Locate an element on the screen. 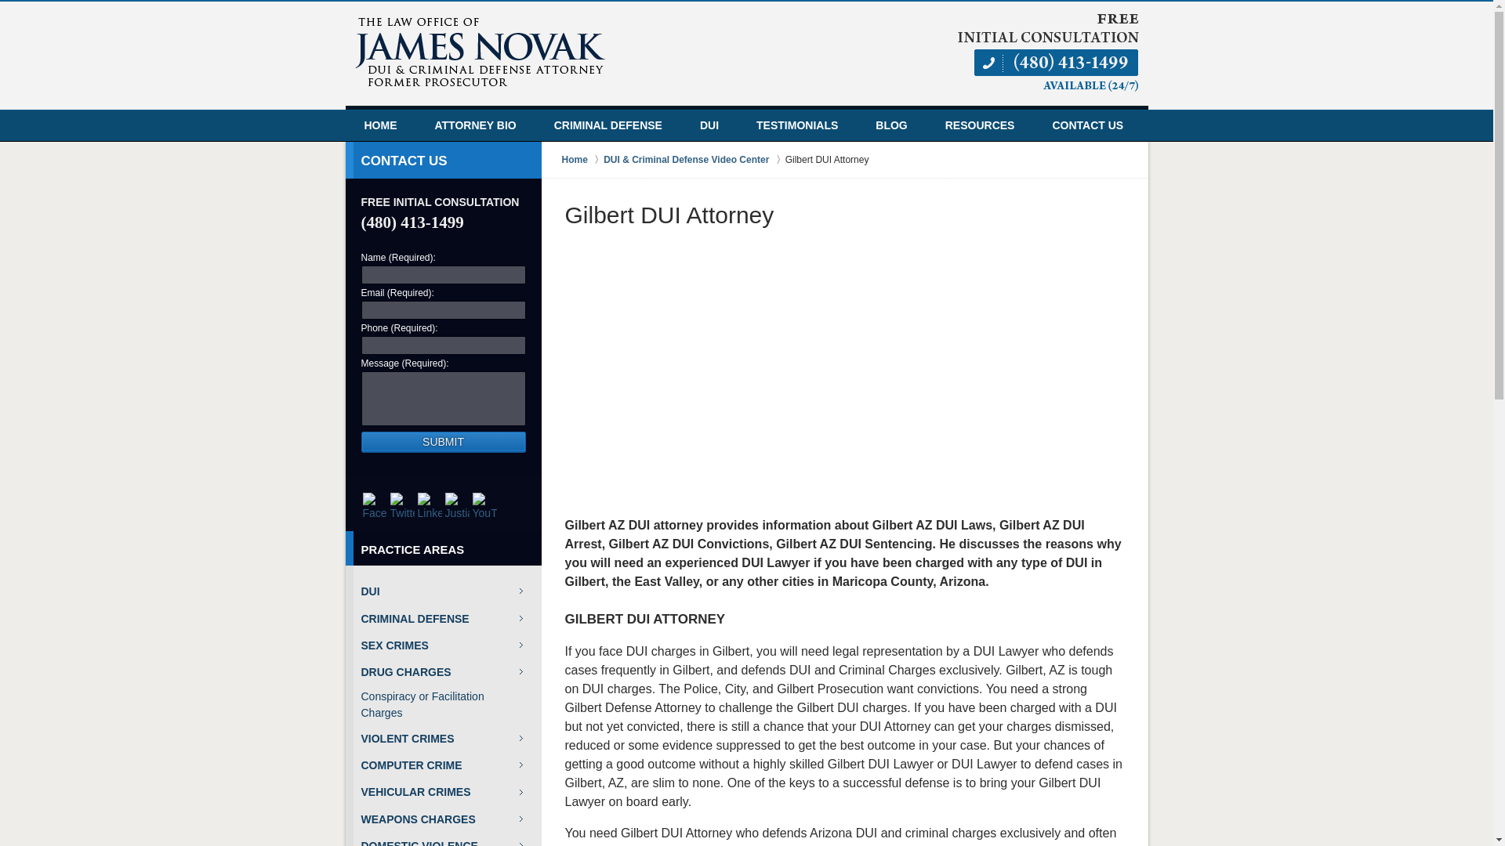  YouTube is located at coordinates (484, 504).